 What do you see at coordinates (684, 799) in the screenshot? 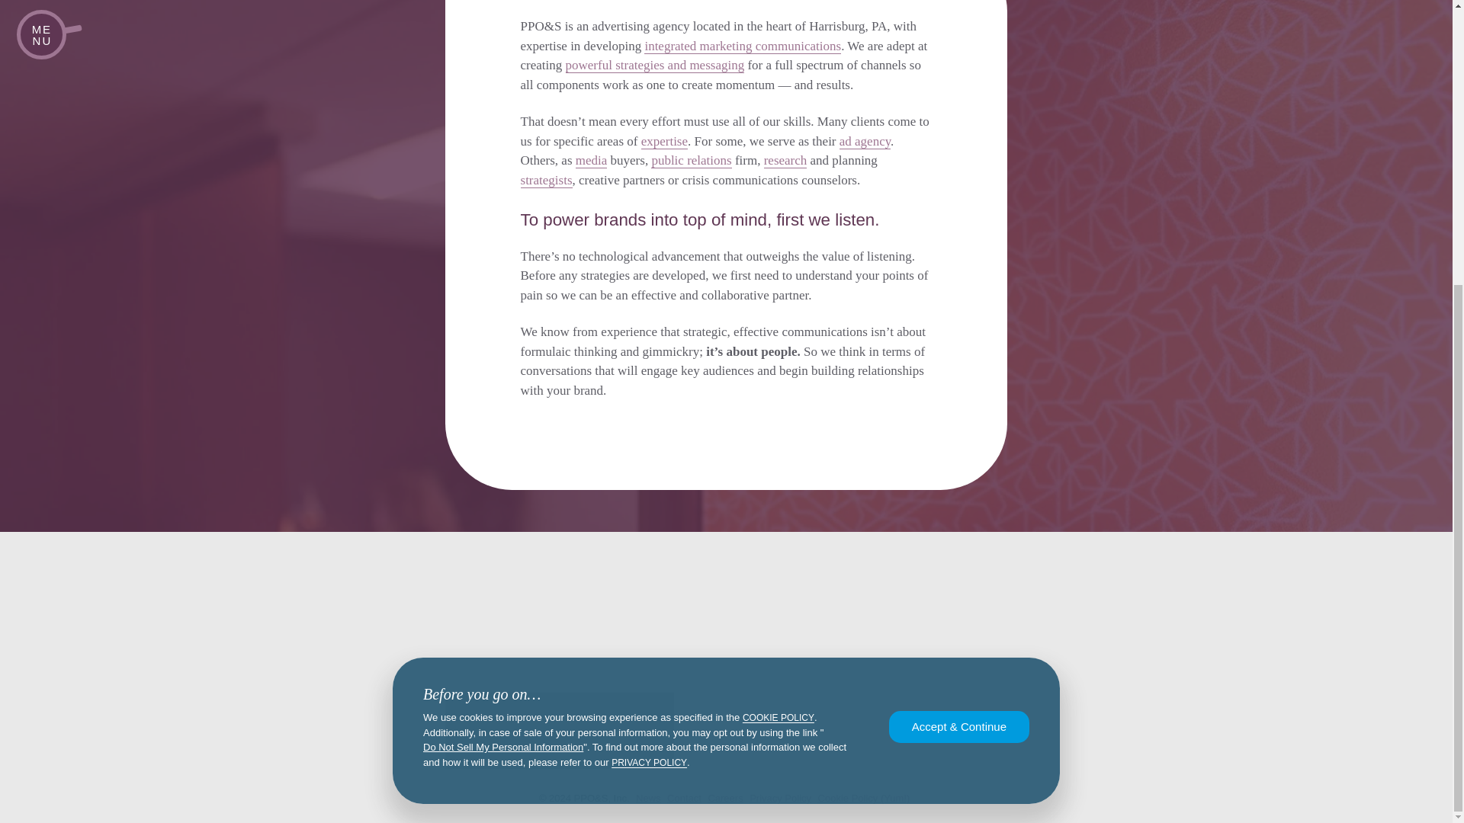
I see `Contact` at bounding box center [684, 799].